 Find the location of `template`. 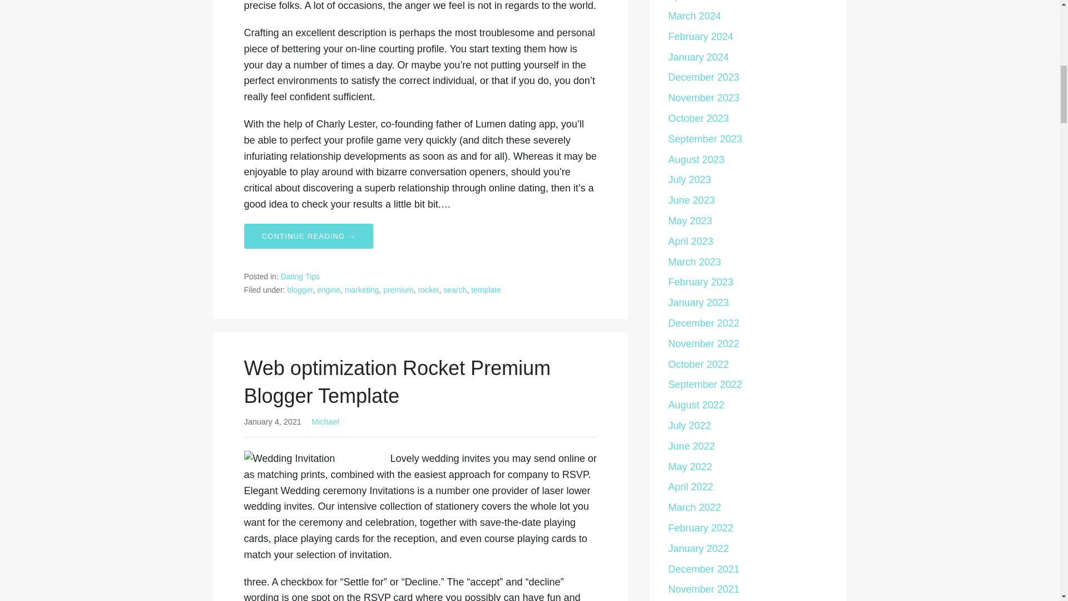

template is located at coordinates (486, 290).